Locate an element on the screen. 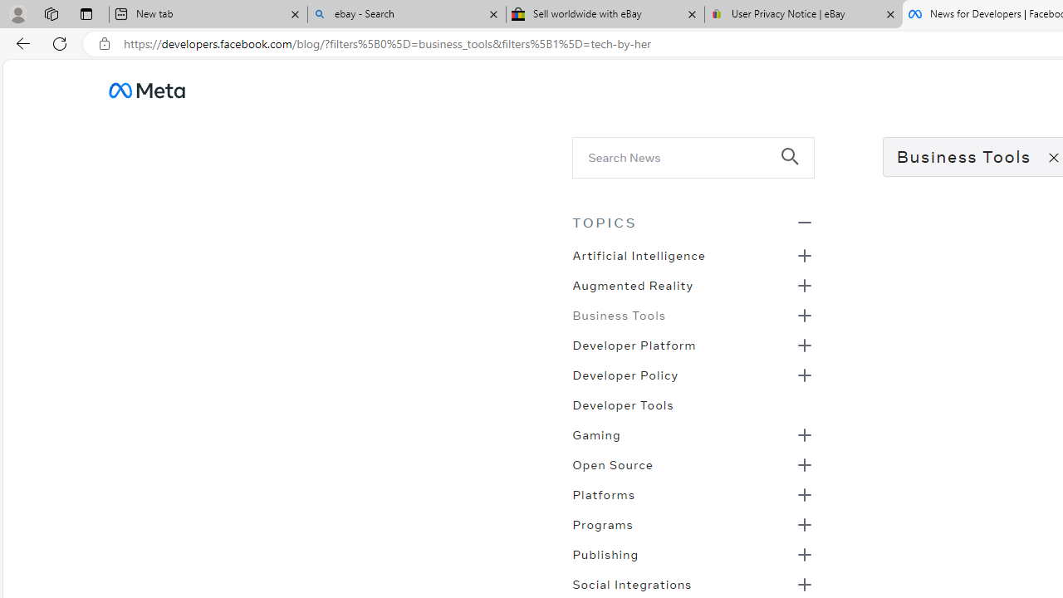 The height and width of the screenshot is (598, 1063). User Privacy Notice | eBay is located at coordinates (803, 15).